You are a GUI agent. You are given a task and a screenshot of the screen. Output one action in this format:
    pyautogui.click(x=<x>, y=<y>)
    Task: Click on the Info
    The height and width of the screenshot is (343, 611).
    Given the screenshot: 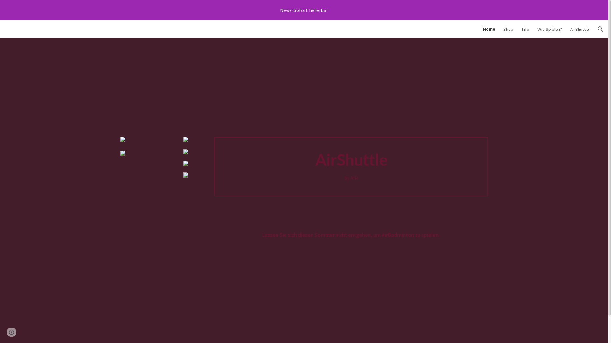 What is the action you would take?
    pyautogui.click(x=525, y=29)
    